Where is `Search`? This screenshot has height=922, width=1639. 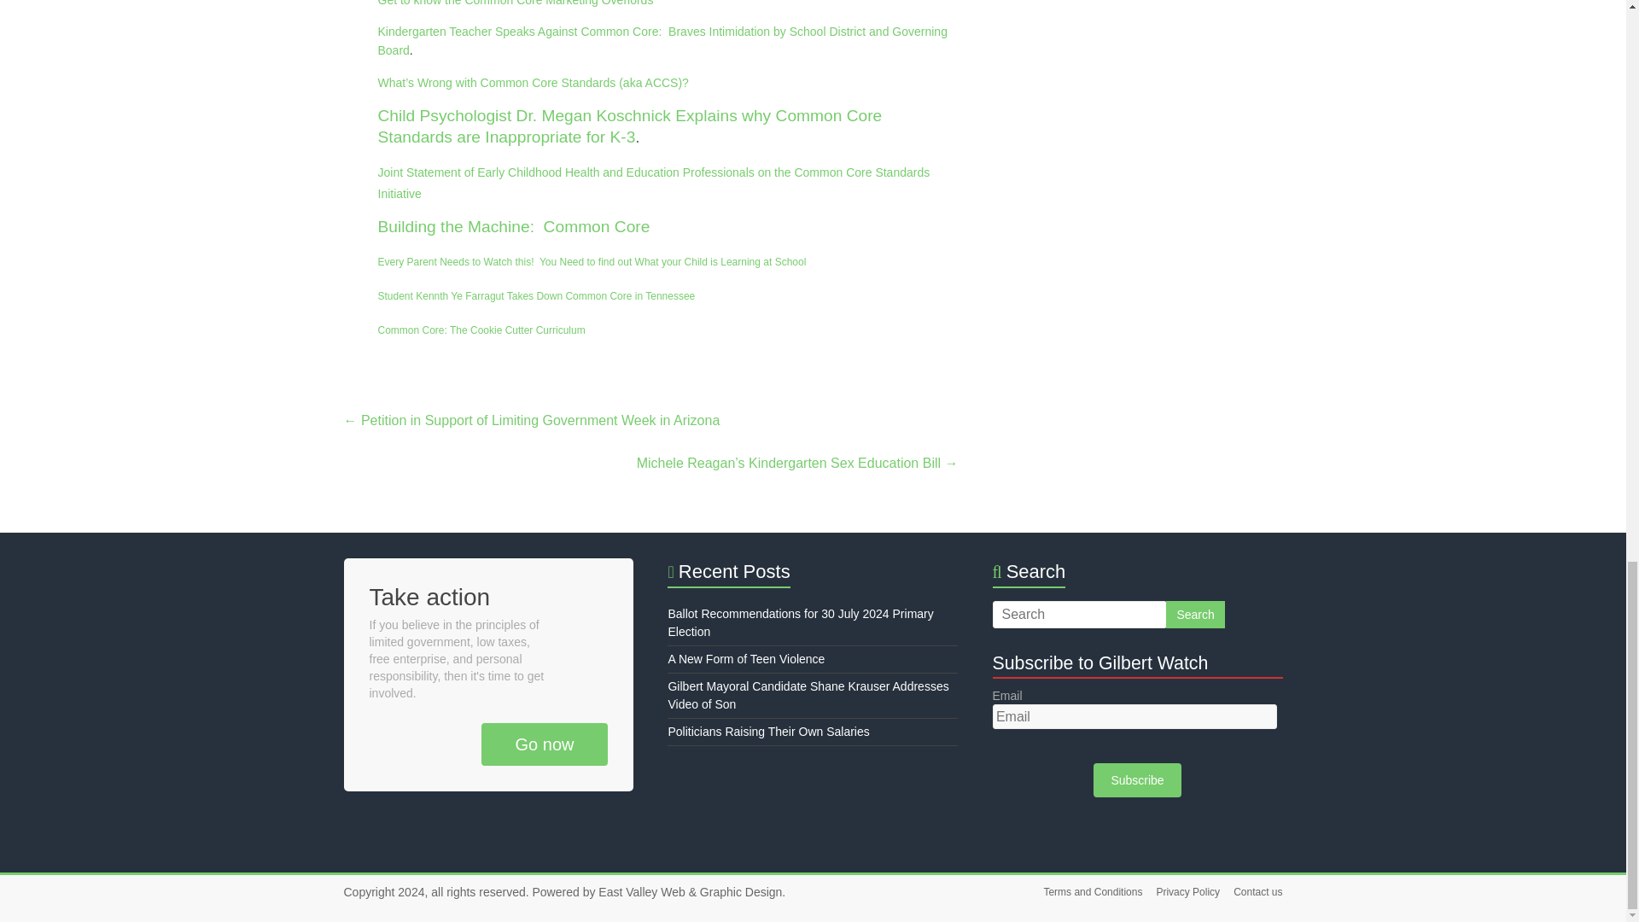
Search is located at coordinates (1195, 615).